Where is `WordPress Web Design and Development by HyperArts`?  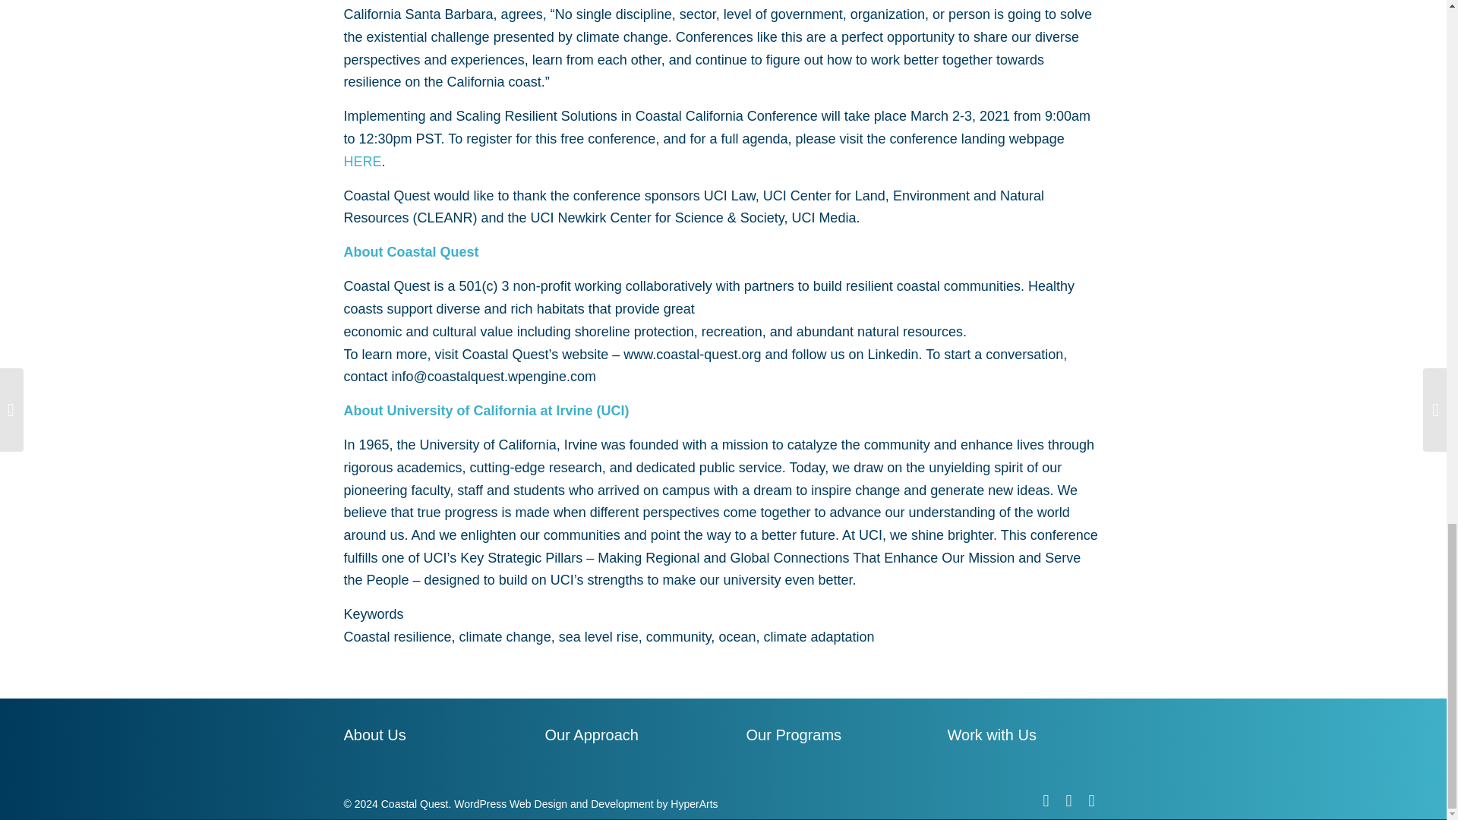 WordPress Web Design and Development by HyperArts is located at coordinates (585, 803).